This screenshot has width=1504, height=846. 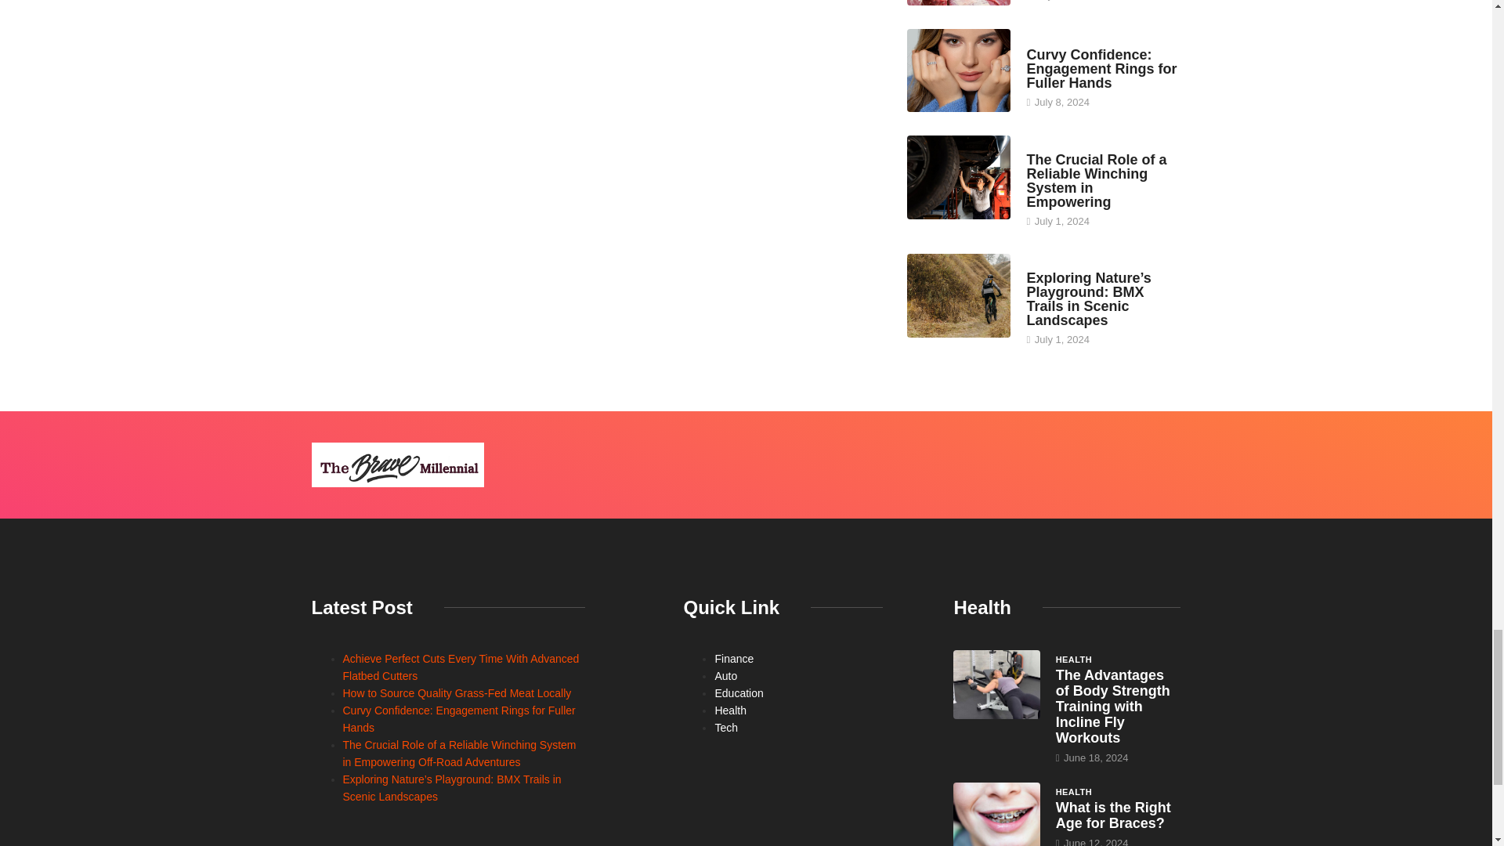 I want to click on Curvy Confidence: Engagement Rings for Fuller Hands, so click(x=1101, y=69).